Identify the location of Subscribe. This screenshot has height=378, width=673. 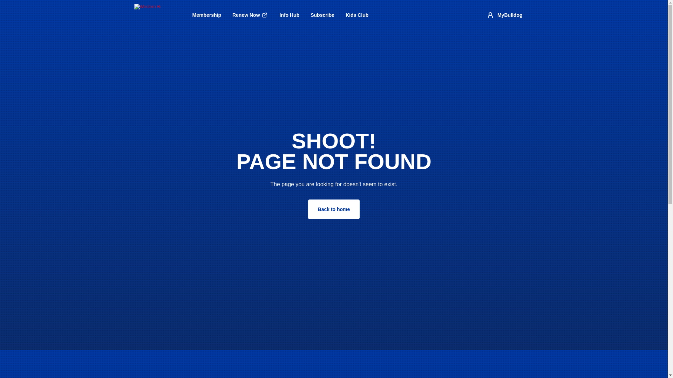
(322, 15).